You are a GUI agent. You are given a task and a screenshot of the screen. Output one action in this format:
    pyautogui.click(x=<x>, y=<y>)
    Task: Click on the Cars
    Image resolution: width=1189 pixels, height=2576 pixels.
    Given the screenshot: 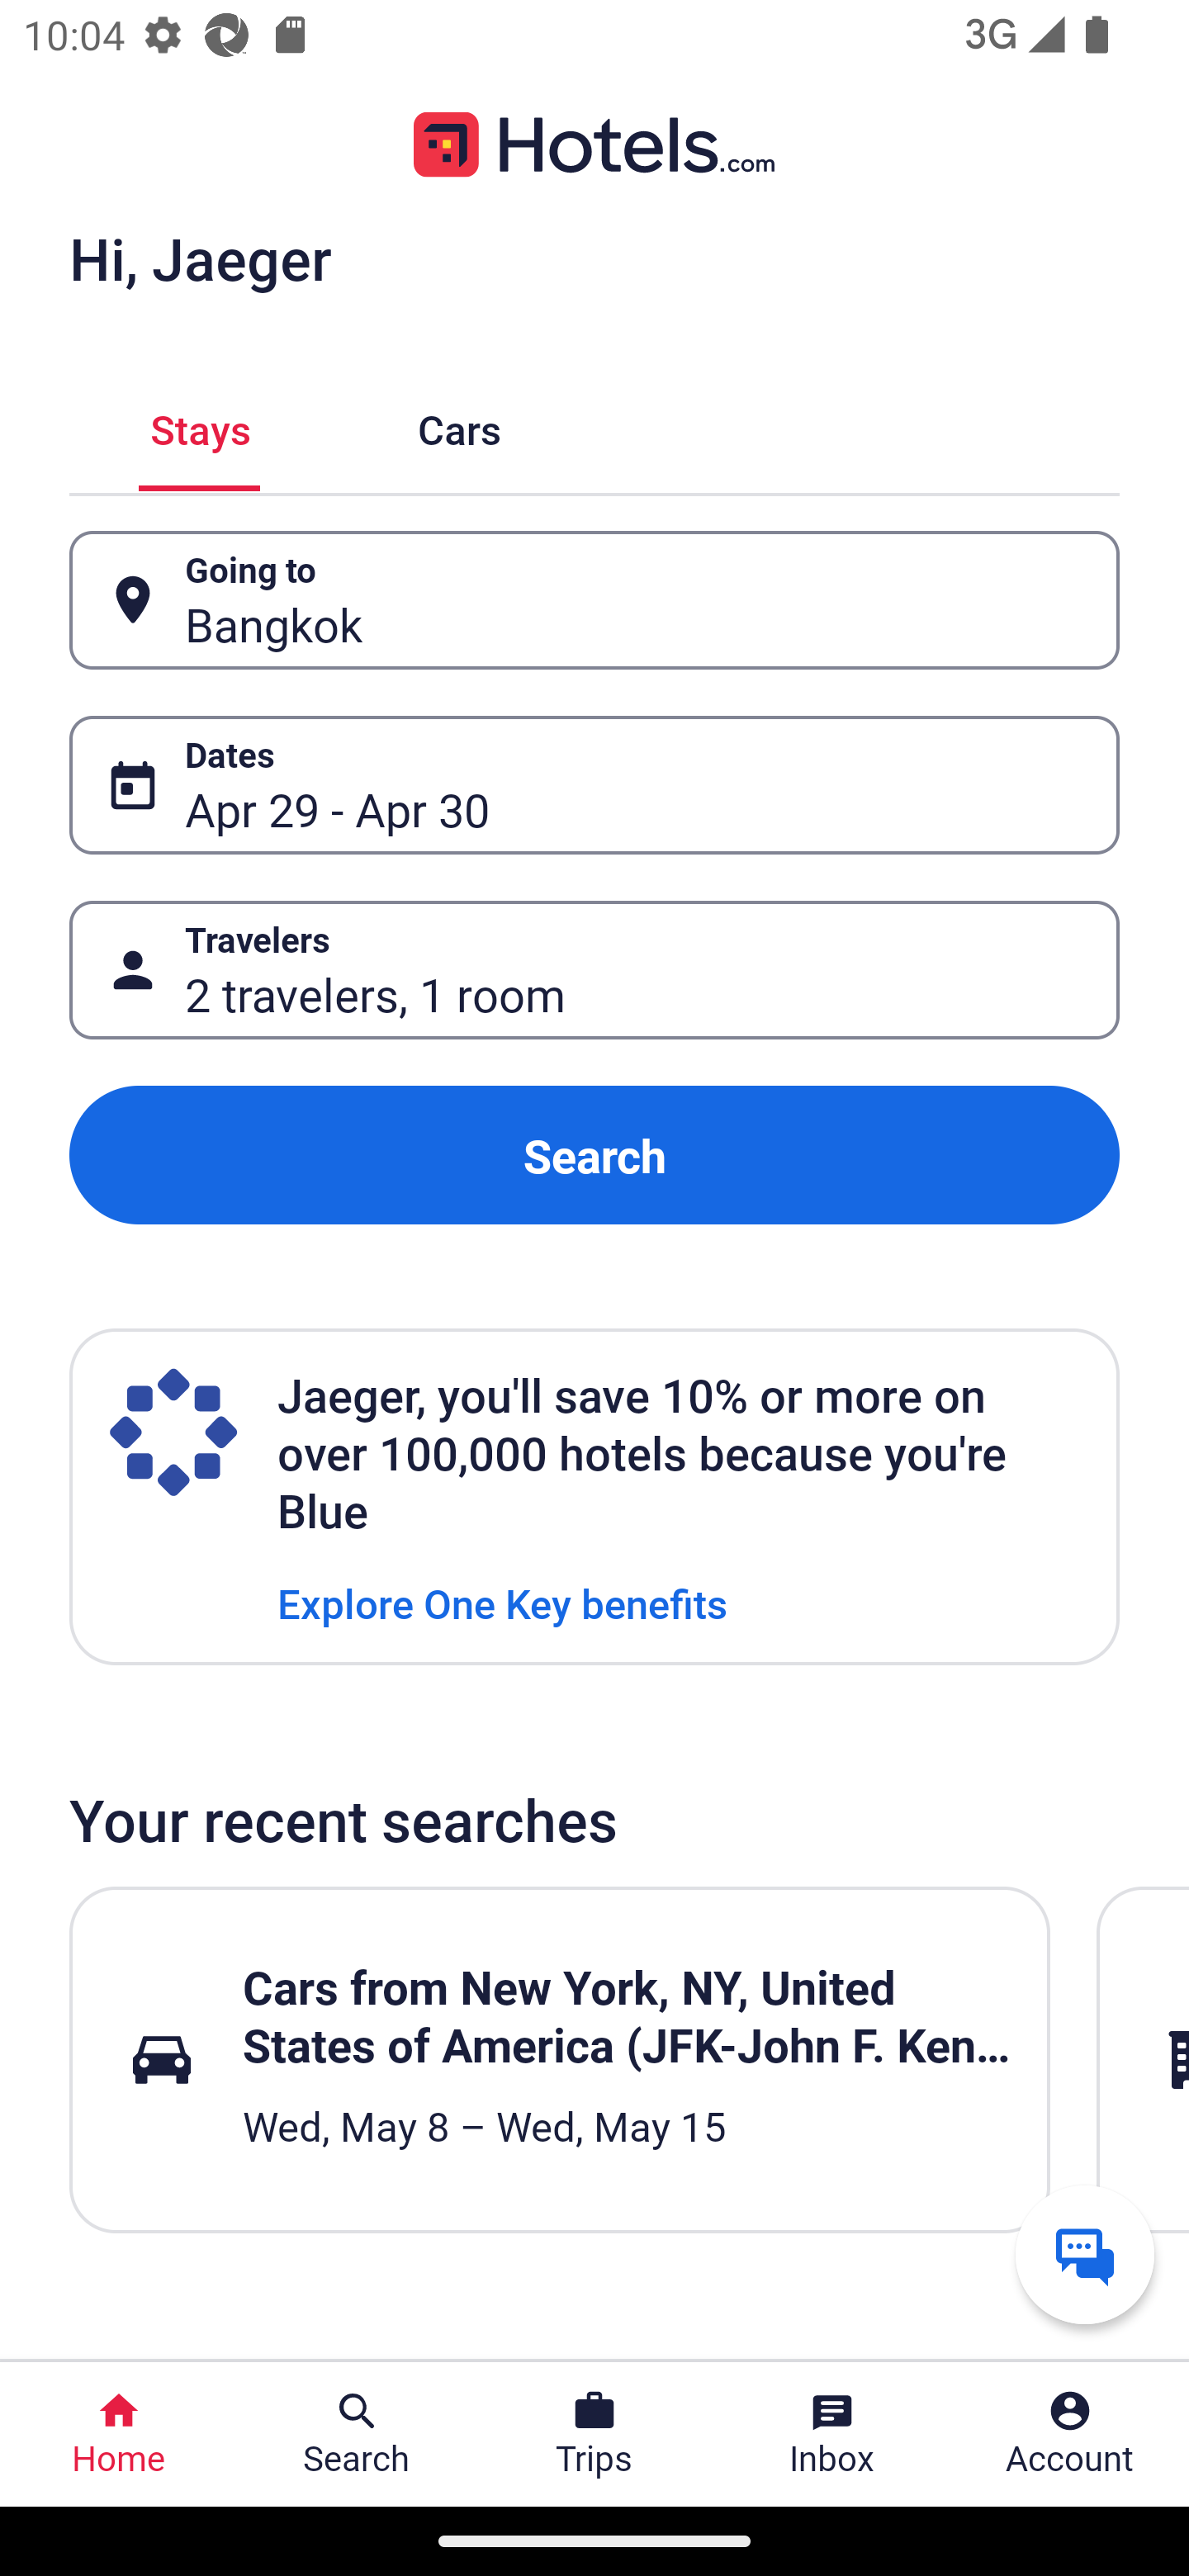 What is the action you would take?
    pyautogui.click(x=459, y=426)
    